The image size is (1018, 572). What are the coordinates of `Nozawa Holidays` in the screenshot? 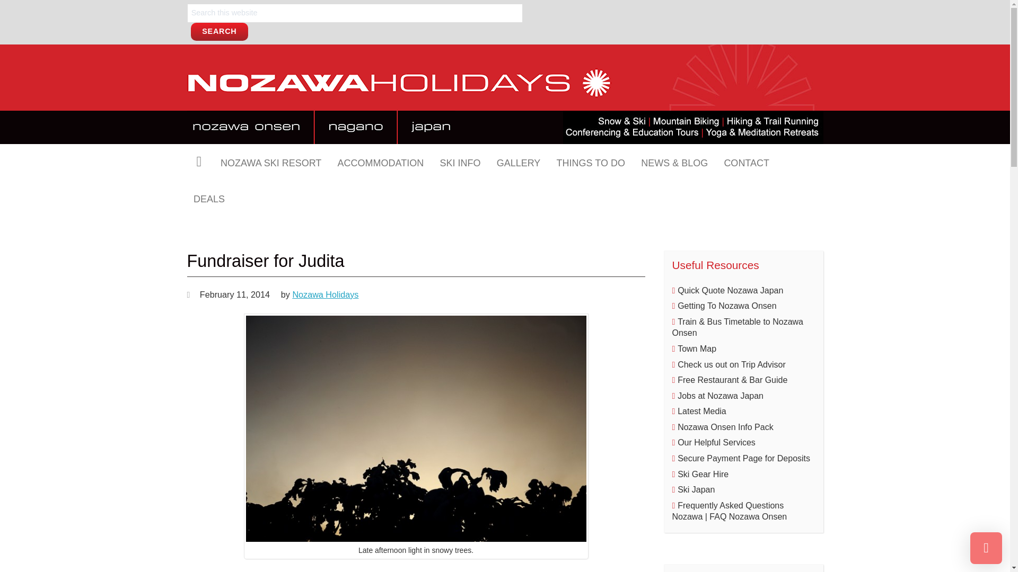 It's located at (399, 94).